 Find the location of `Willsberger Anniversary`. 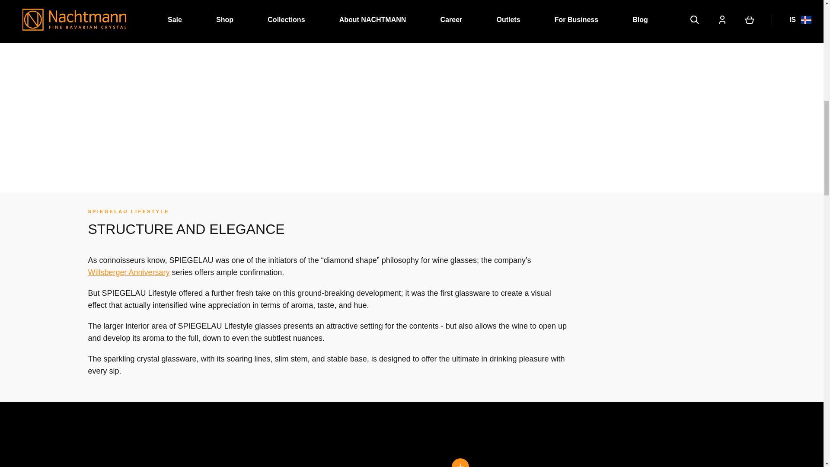

Willsberger Anniversary is located at coordinates (128, 272).